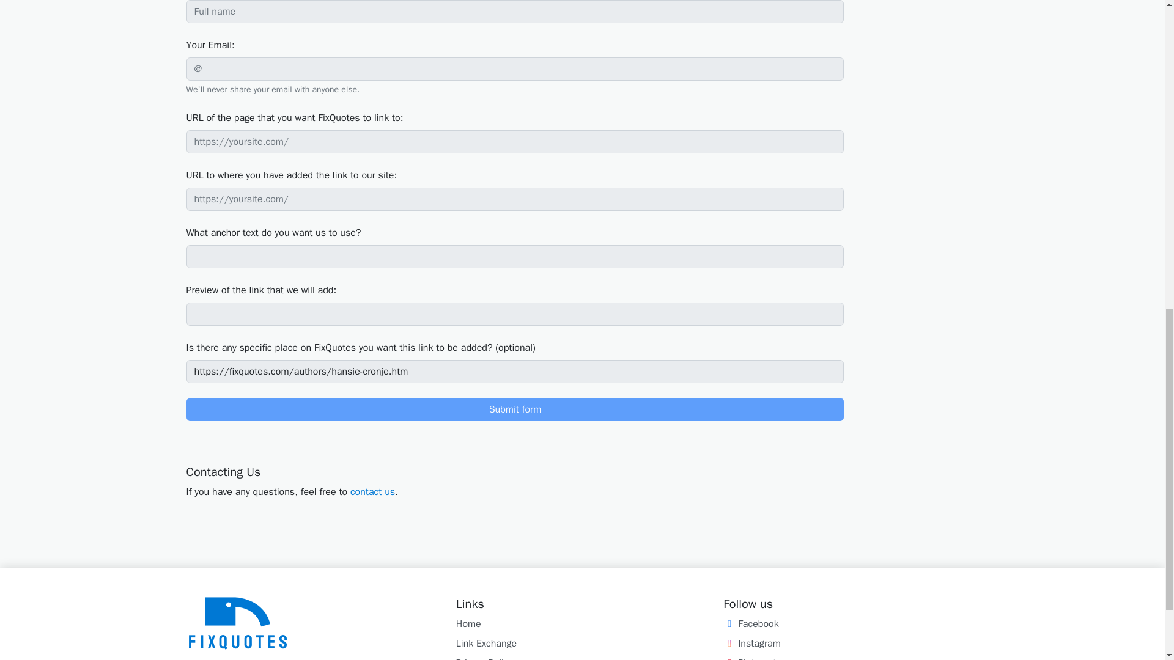  What do you see at coordinates (486, 643) in the screenshot?
I see `Link Exchange` at bounding box center [486, 643].